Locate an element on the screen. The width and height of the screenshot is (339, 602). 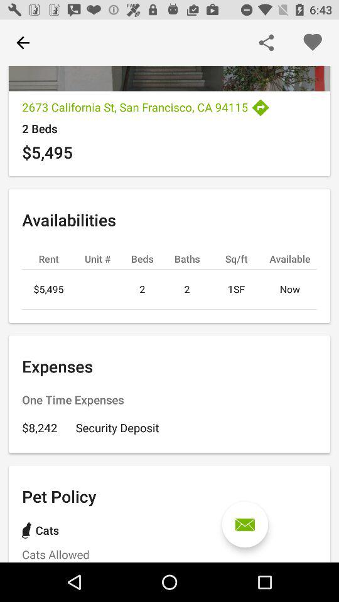
press item next to pet policy is located at coordinates (245, 524).